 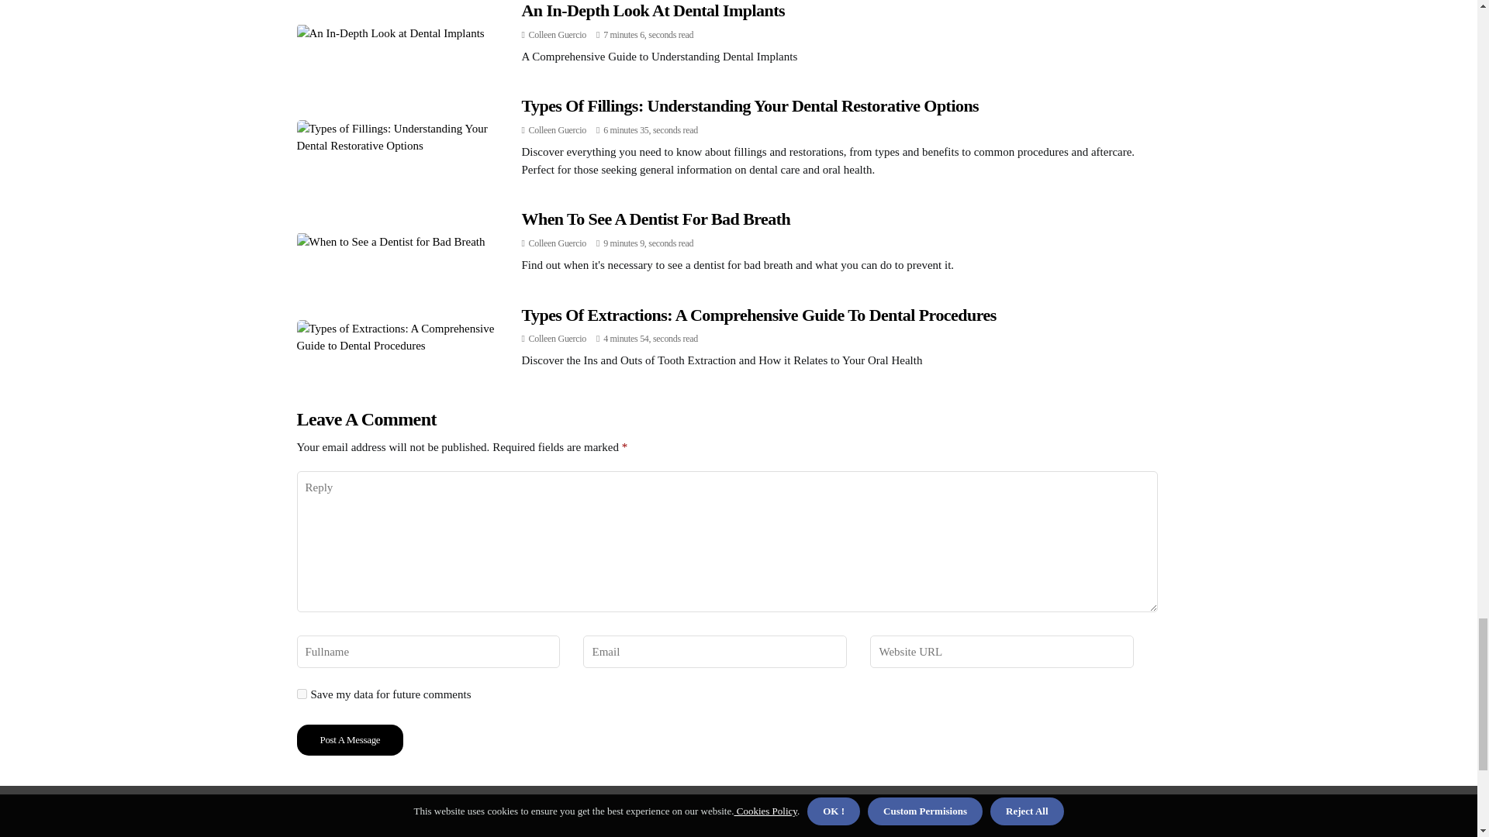 What do you see at coordinates (557, 243) in the screenshot?
I see `Posts by Colleen Guercio` at bounding box center [557, 243].